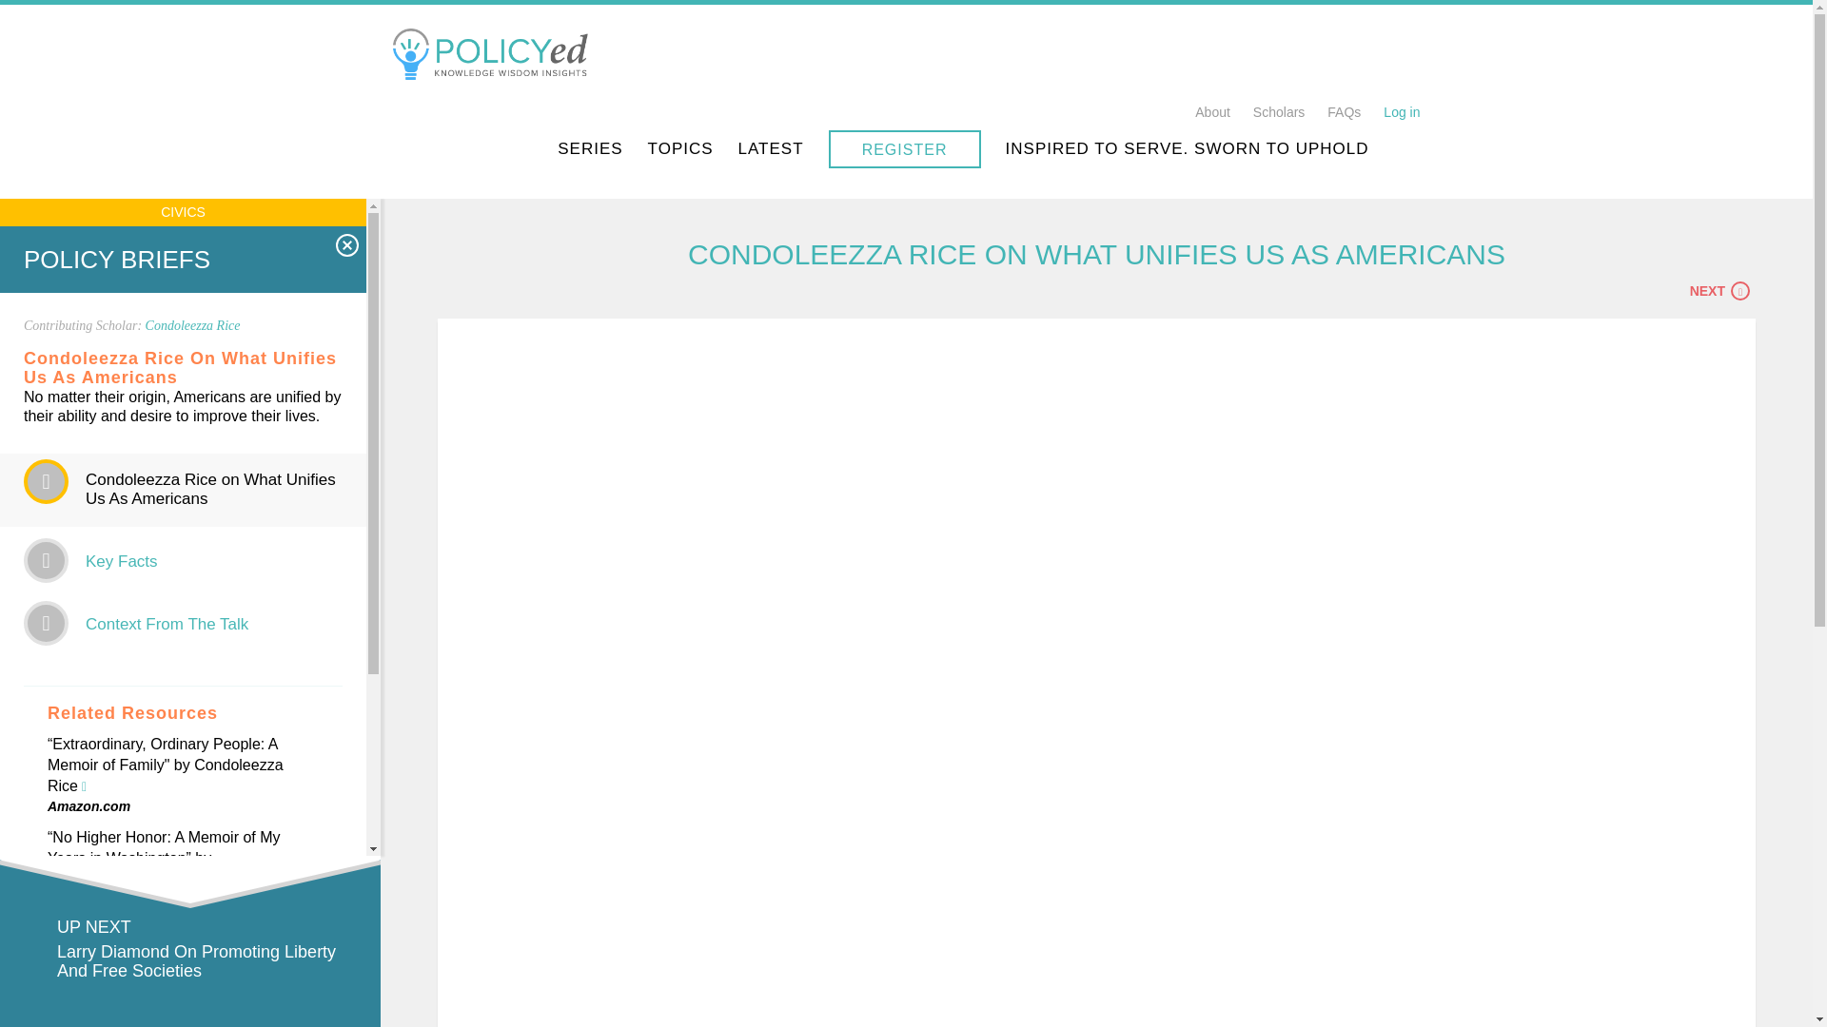 The width and height of the screenshot is (1827, 1027). What do you see at coordinates (1722, 291) in the screenshot?
I see `NEXT` at bounding box center [1722, 291].